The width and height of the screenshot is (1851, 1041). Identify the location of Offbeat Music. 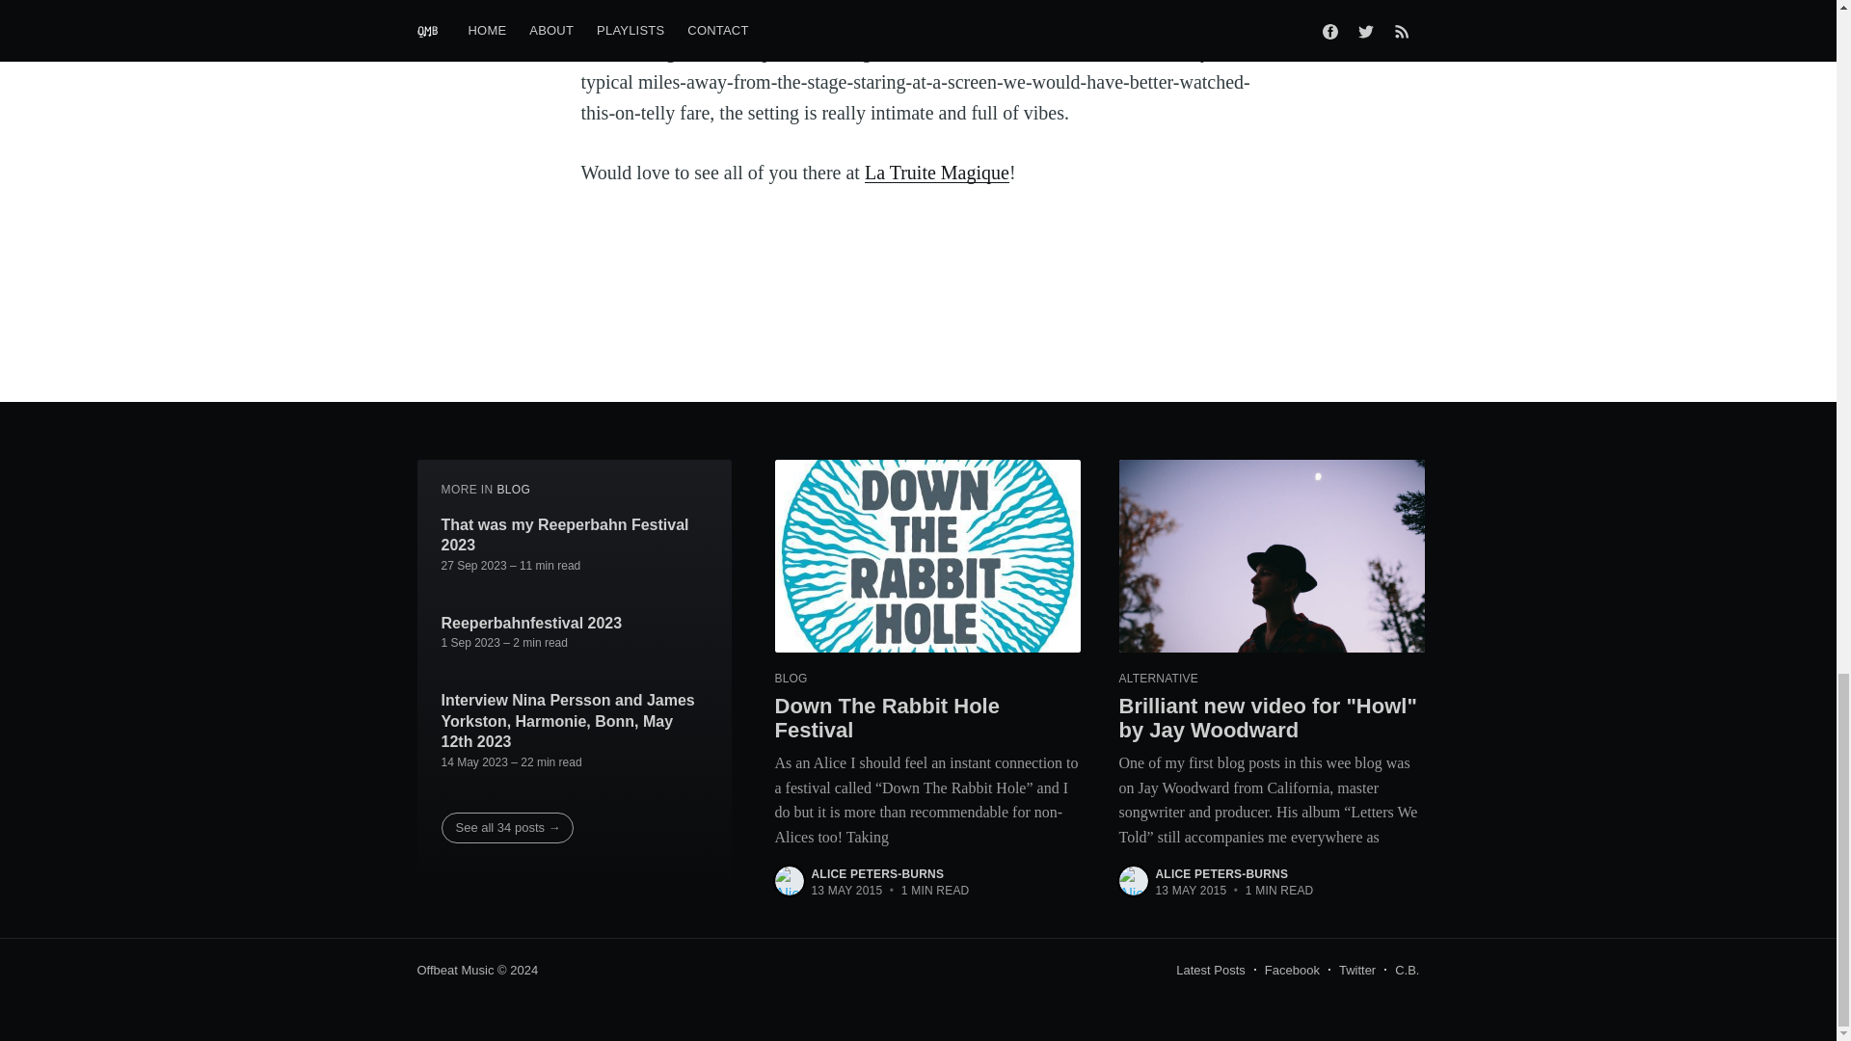
(455, 970).